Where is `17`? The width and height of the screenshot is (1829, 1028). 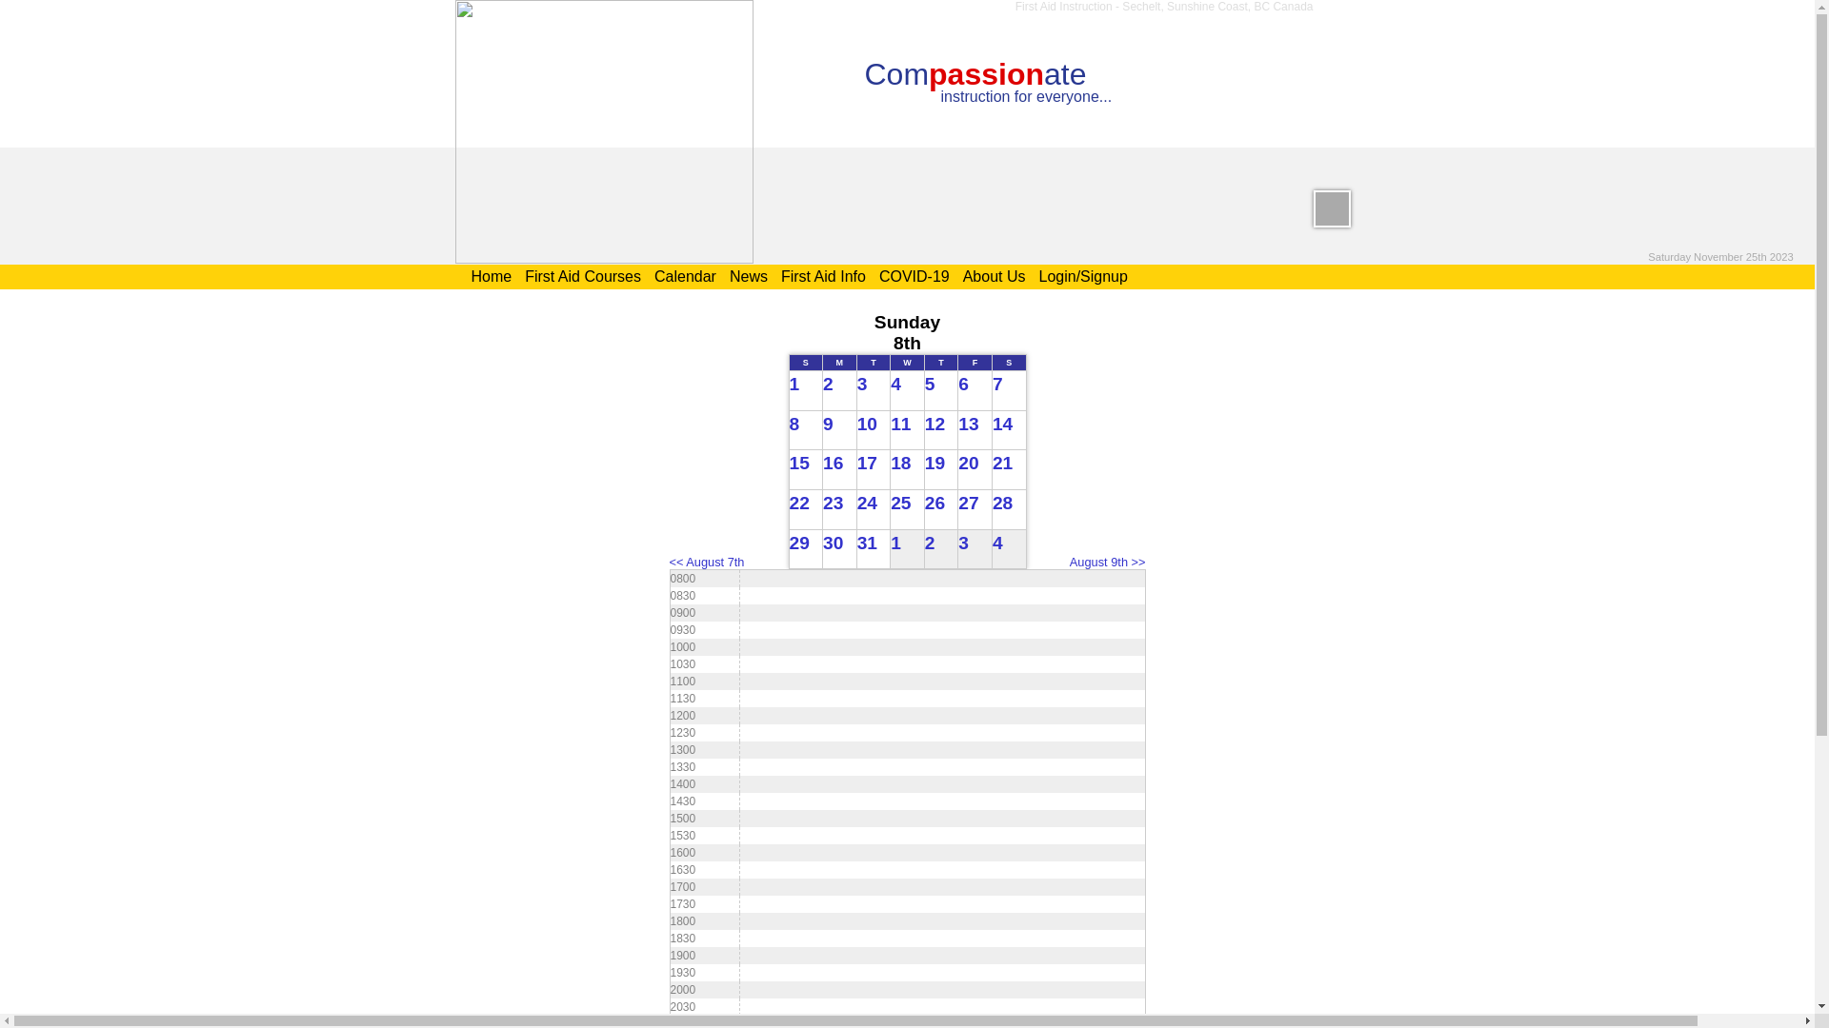
17 is located at coordinates (874, 470).